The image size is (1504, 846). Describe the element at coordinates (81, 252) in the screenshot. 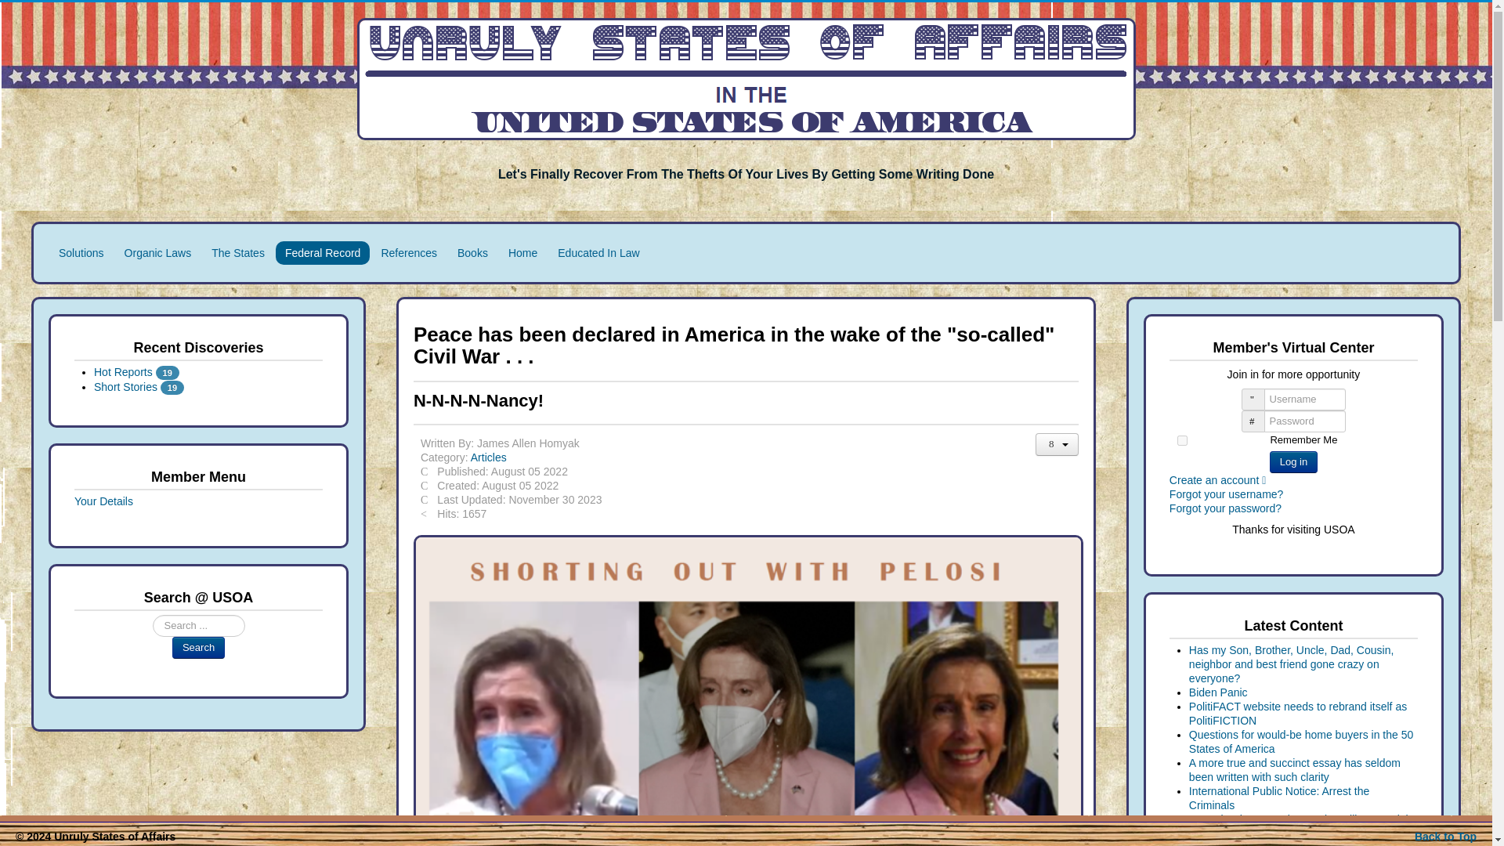

I see `Solutions` at that location.